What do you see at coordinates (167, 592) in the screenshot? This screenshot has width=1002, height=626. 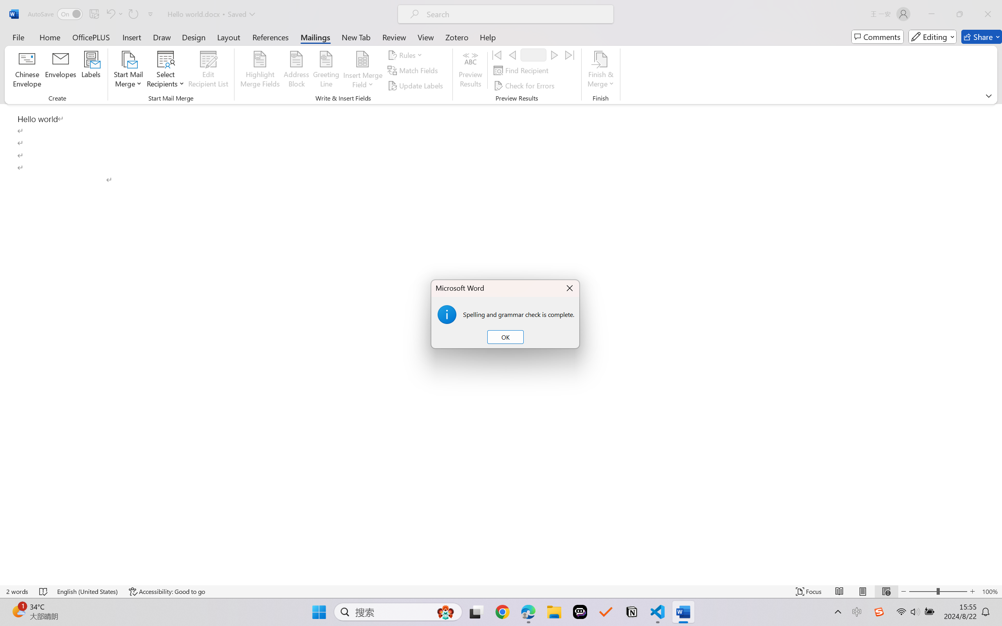 I see `Accessibility Checker Accessibility: Good to go` at bounding box center [167, 592].